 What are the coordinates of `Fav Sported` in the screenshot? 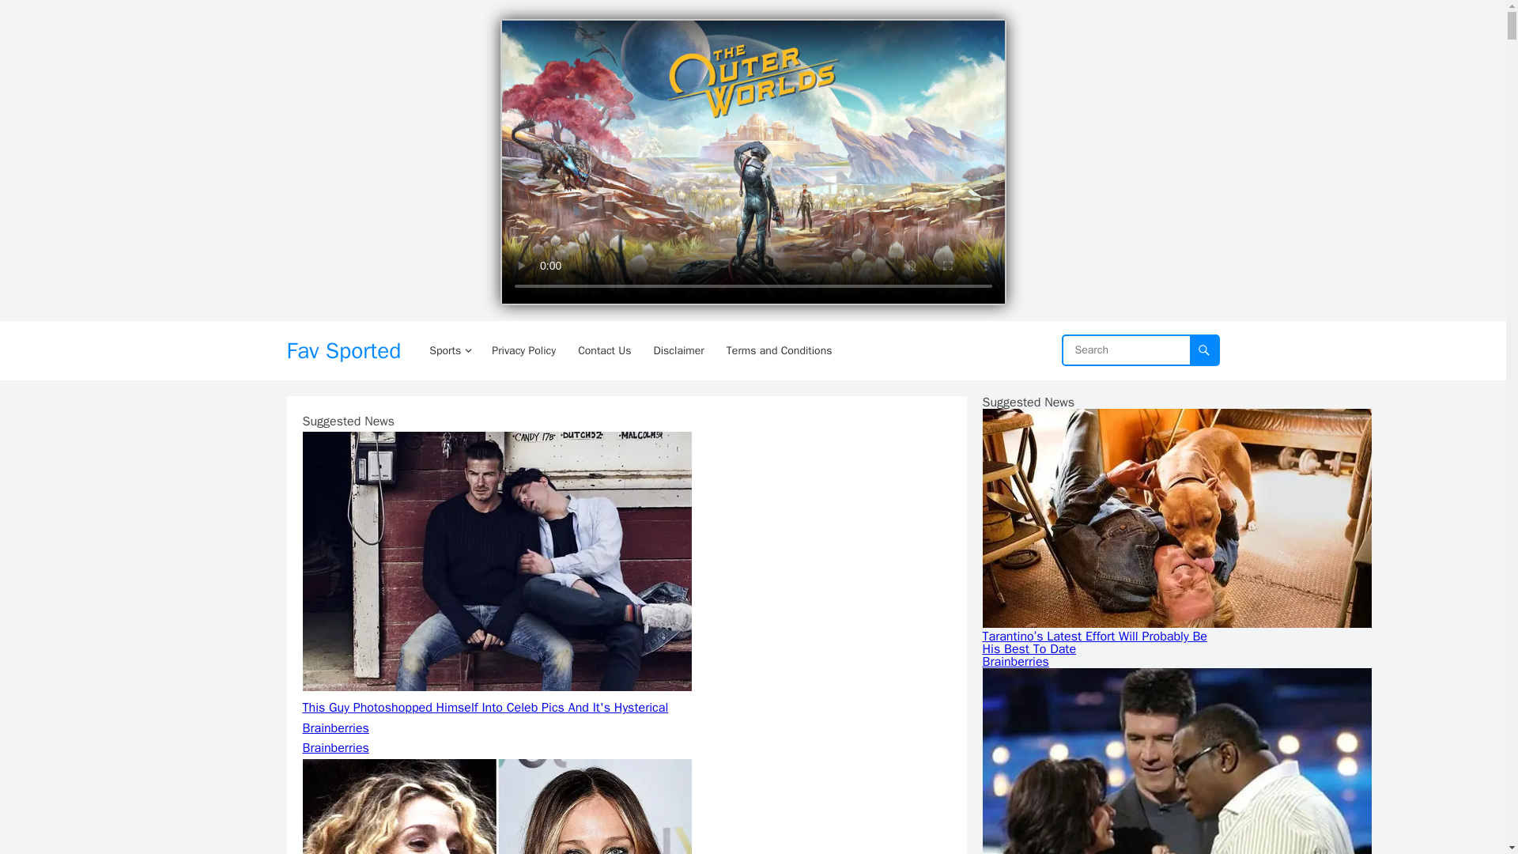 It's located at (343, 350).